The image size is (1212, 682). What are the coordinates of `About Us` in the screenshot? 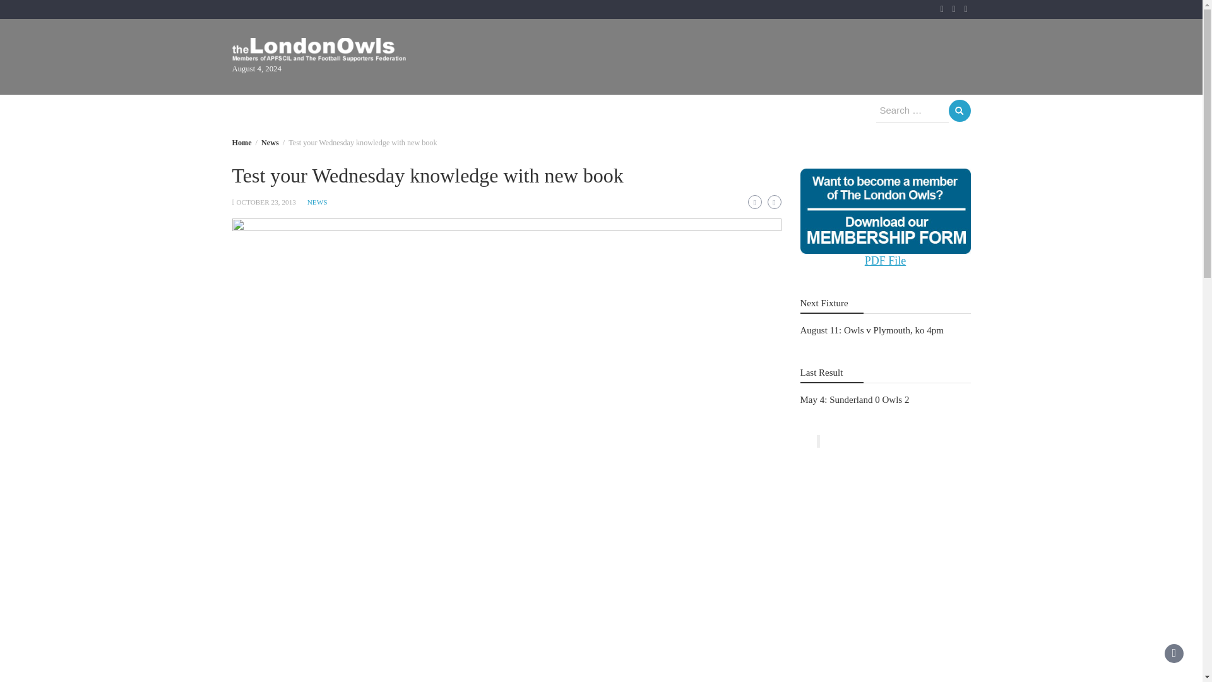 It's located at (320, 111).